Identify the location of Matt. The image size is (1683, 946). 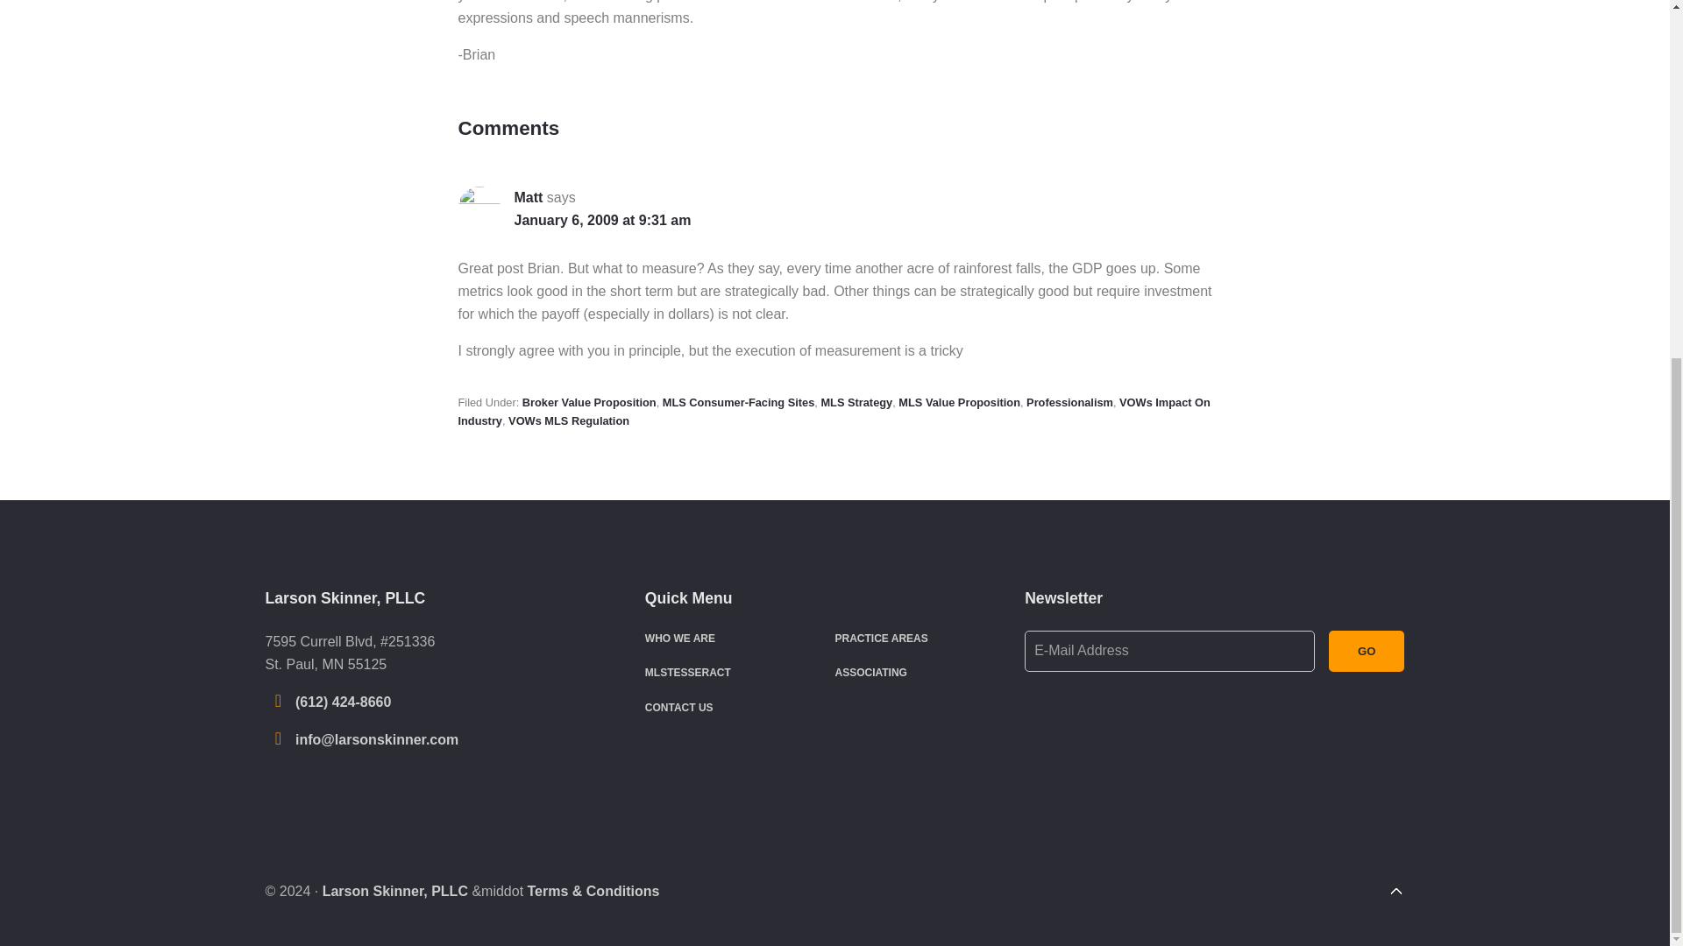
(528, 198).